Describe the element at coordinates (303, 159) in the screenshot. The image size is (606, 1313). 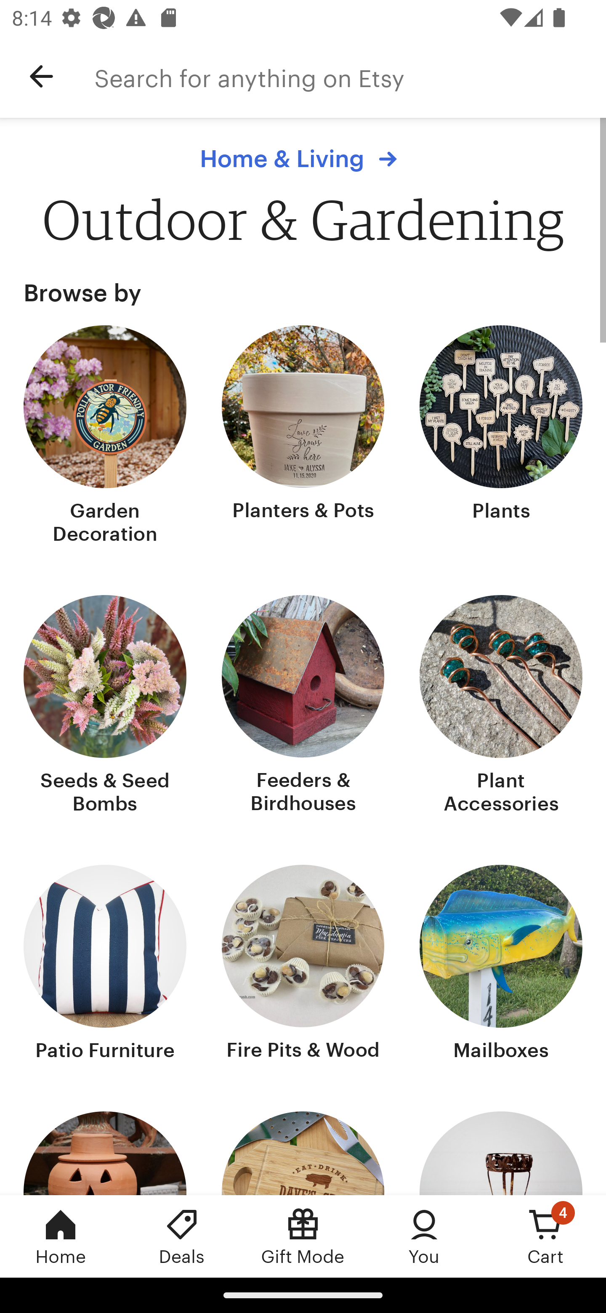
I see `Home & Living` at that location.